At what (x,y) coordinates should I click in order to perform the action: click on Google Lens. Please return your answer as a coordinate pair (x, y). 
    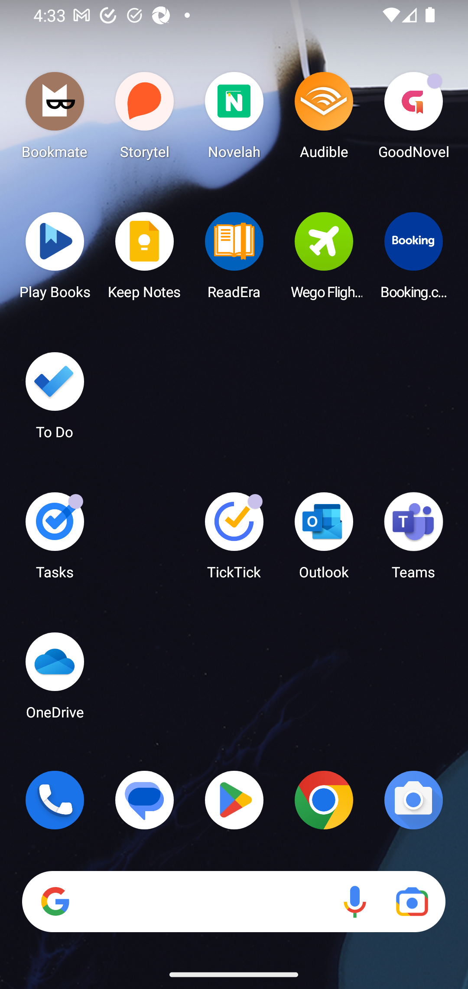
    Looking at the image, I should click on (412, 902).